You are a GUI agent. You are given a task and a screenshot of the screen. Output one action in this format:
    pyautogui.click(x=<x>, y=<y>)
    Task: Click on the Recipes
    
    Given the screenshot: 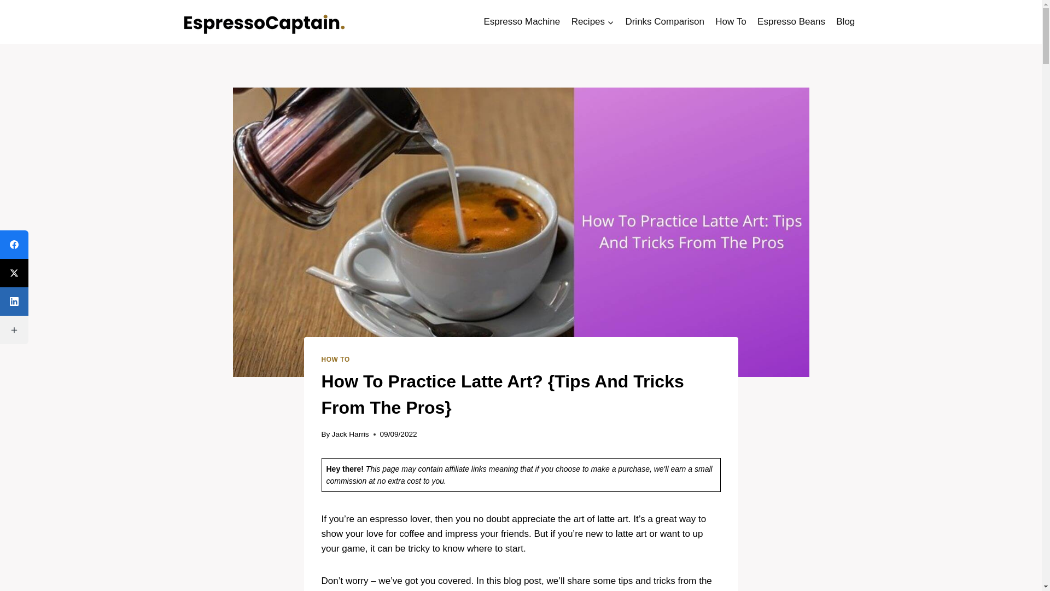 What is the action you would take?
    pyautogui.click(x=592, y=22)
    